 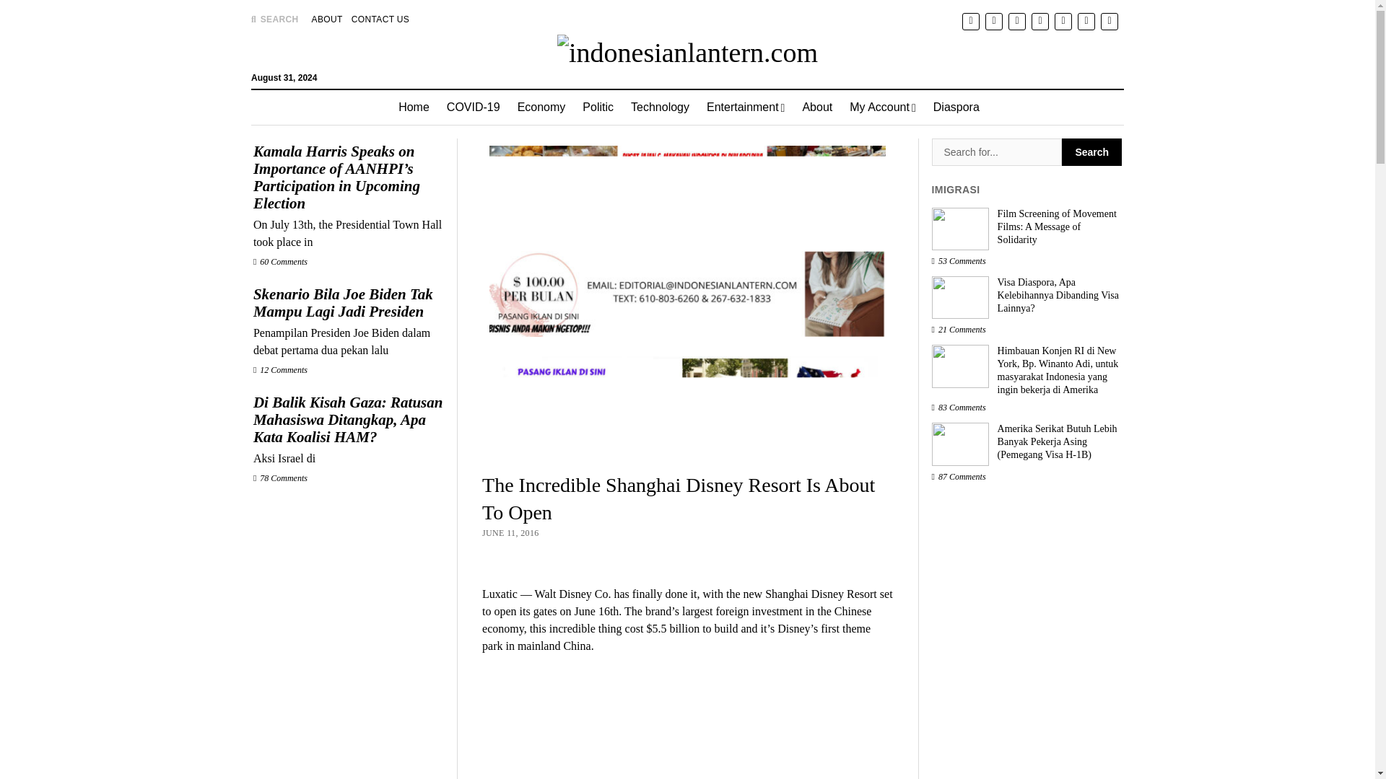 I want to click on 12 Comments, so click(x=280, y=369).